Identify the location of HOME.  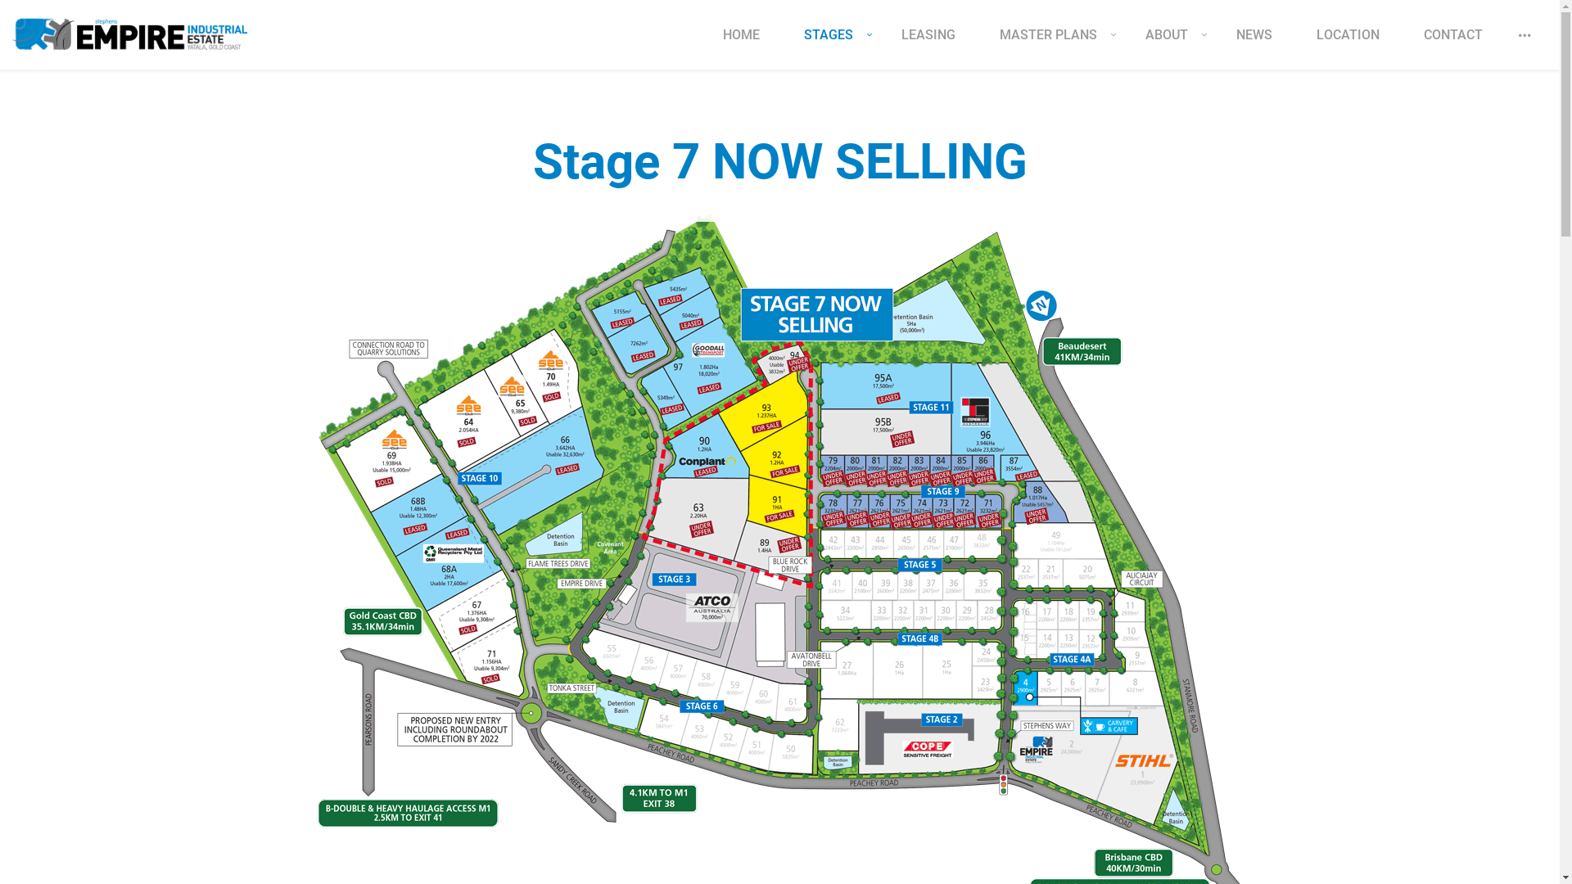
(742, 47).